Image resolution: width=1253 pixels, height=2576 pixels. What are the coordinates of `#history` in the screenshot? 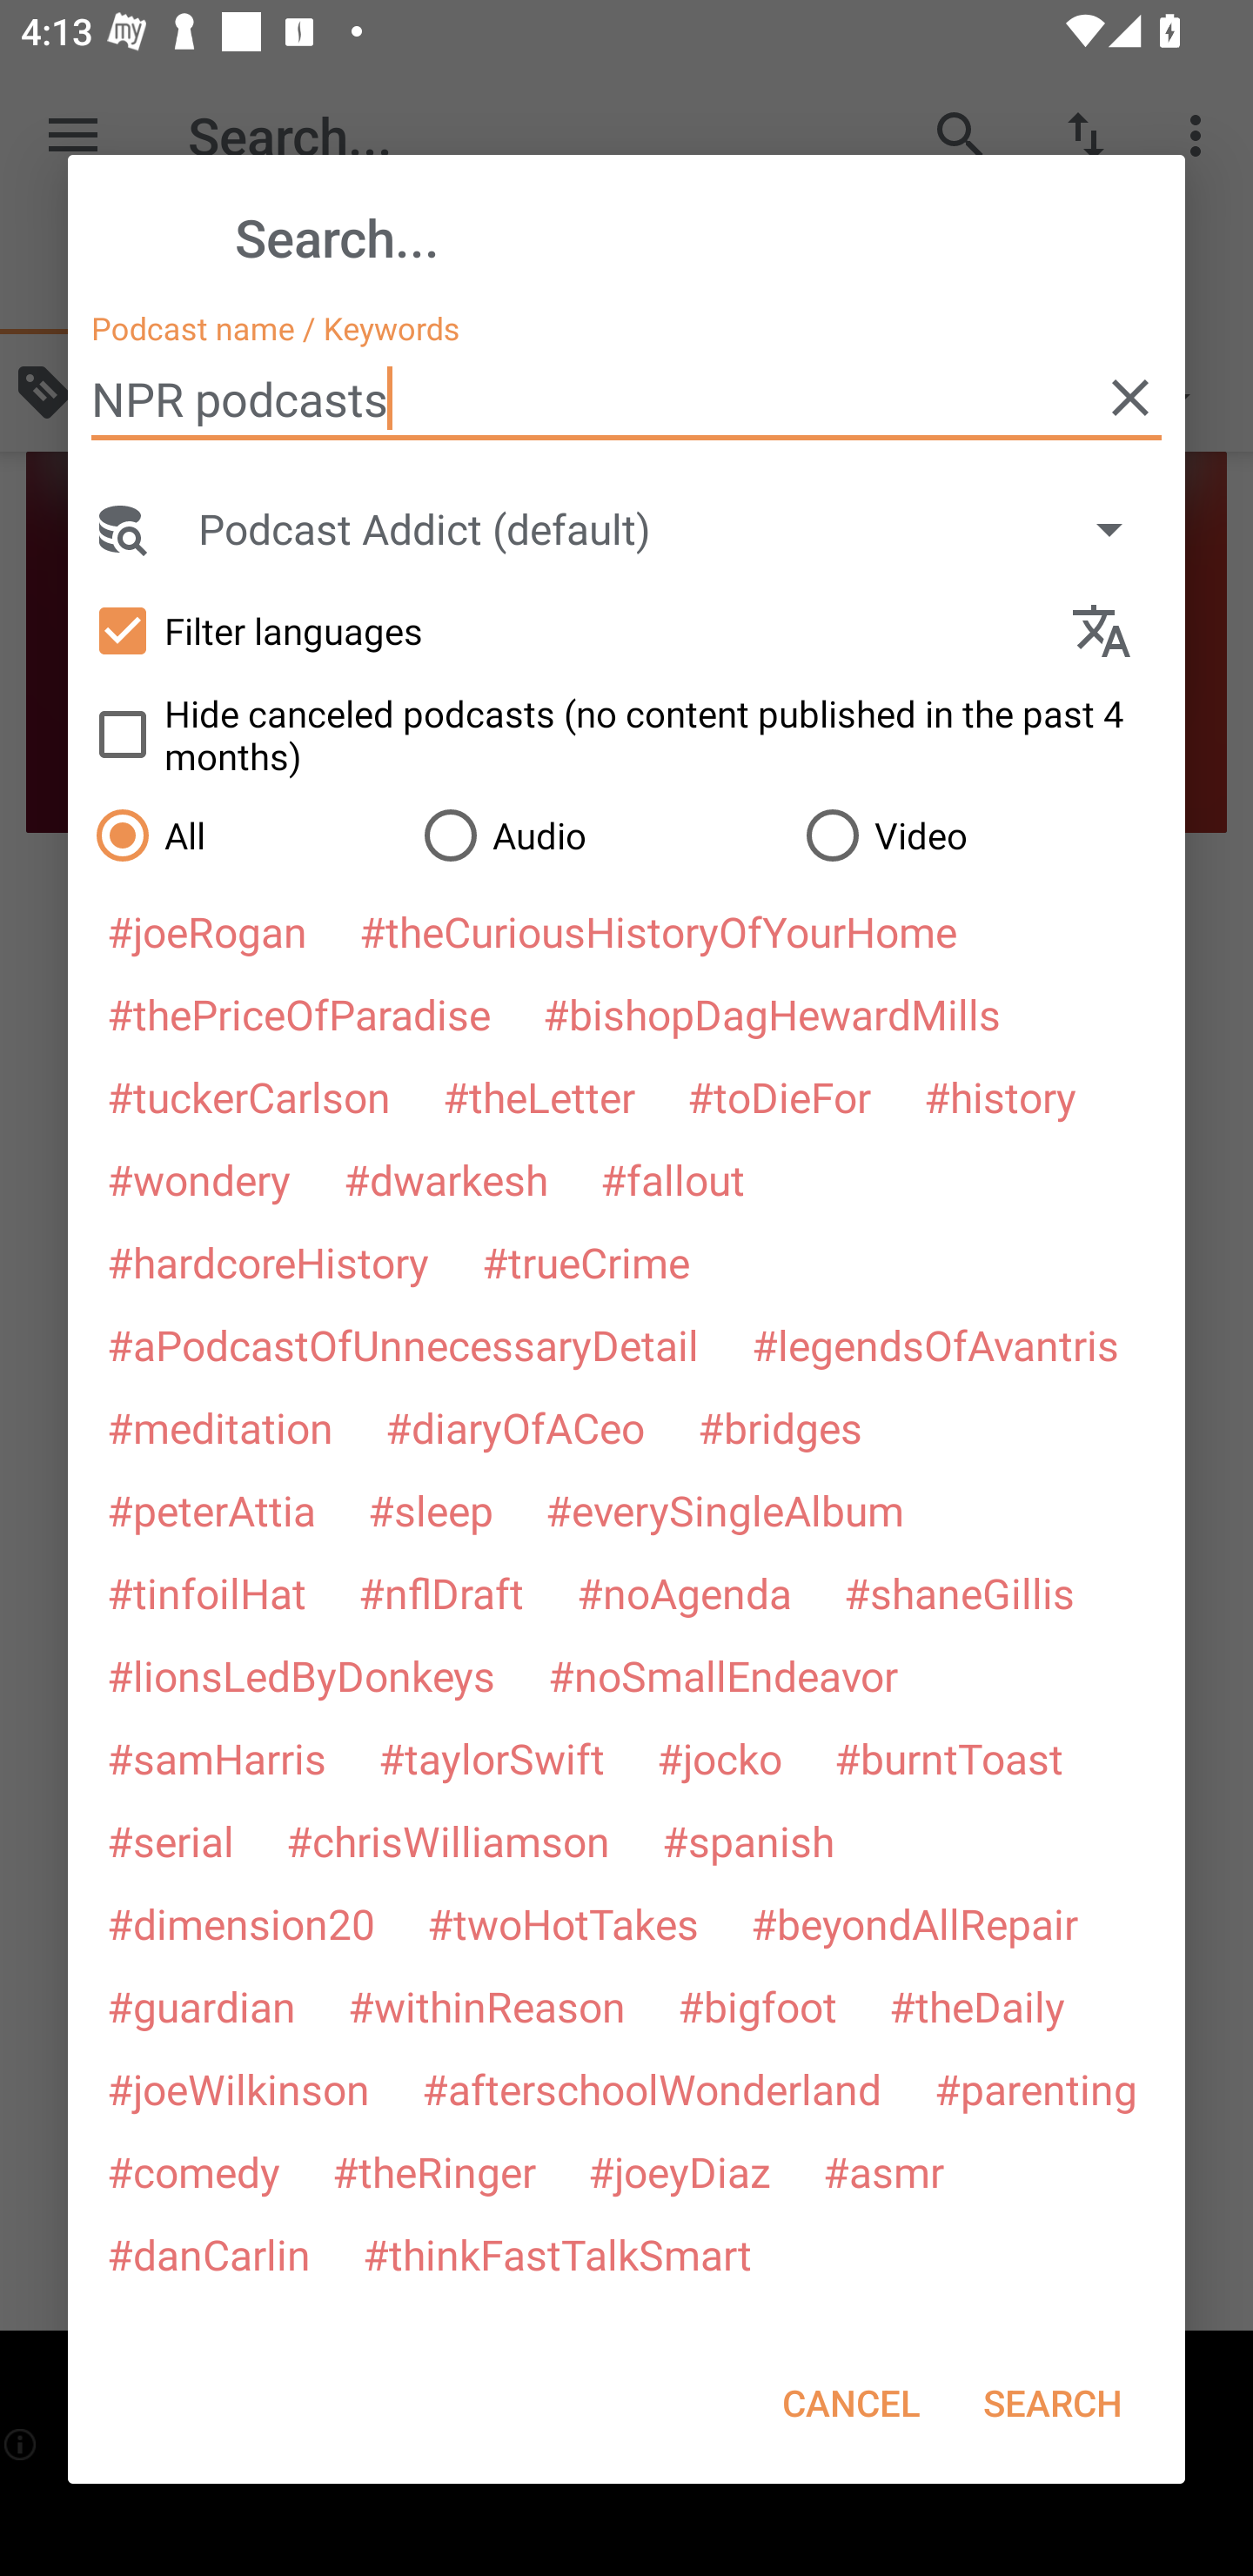 It's located at (1000, 1097).